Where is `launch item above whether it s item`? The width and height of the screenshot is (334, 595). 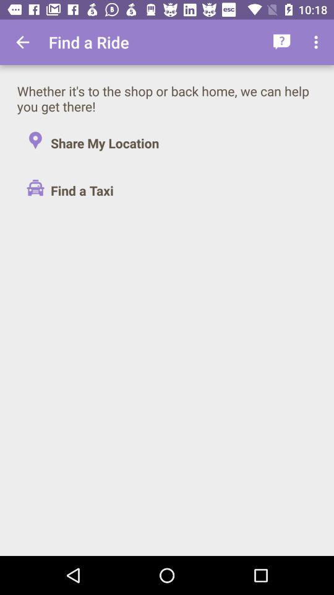
launch item above whether it s item is located at coordinates (22, 42).